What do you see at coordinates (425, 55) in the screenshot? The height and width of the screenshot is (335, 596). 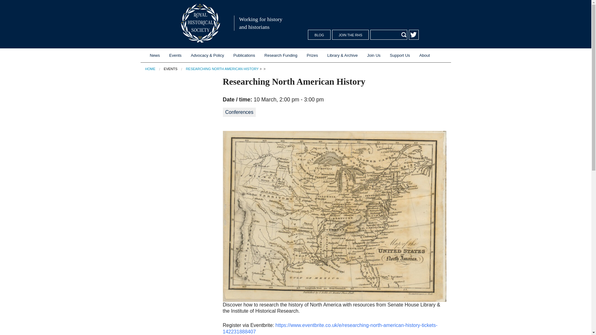 I see `About` at bounding box center [425, 55].